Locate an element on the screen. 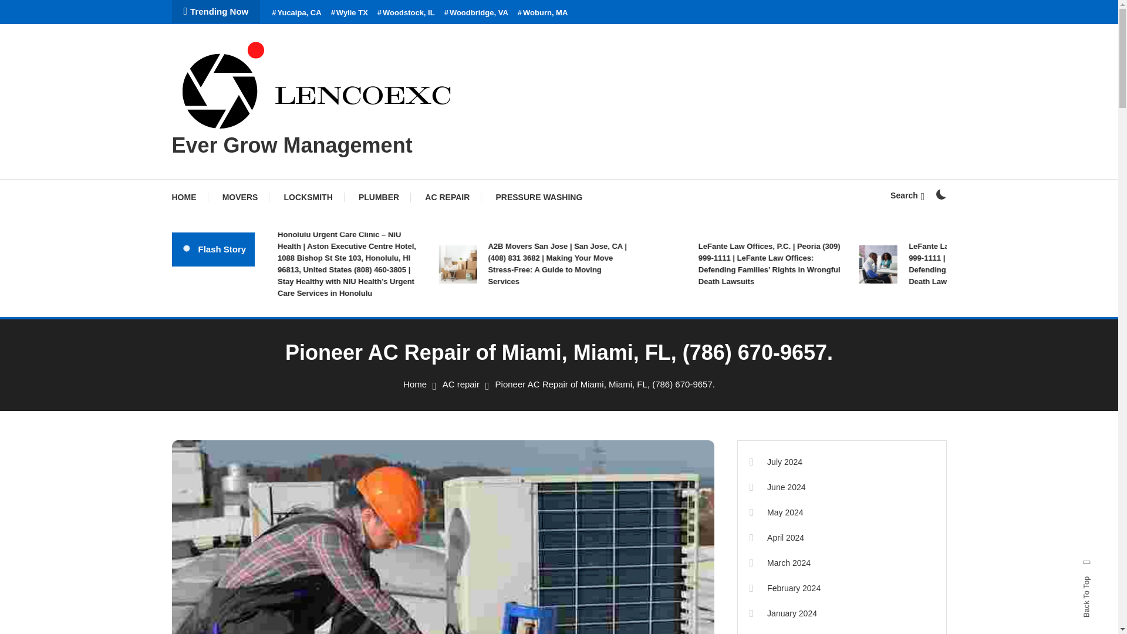  on is located at coordinates (940, 194).